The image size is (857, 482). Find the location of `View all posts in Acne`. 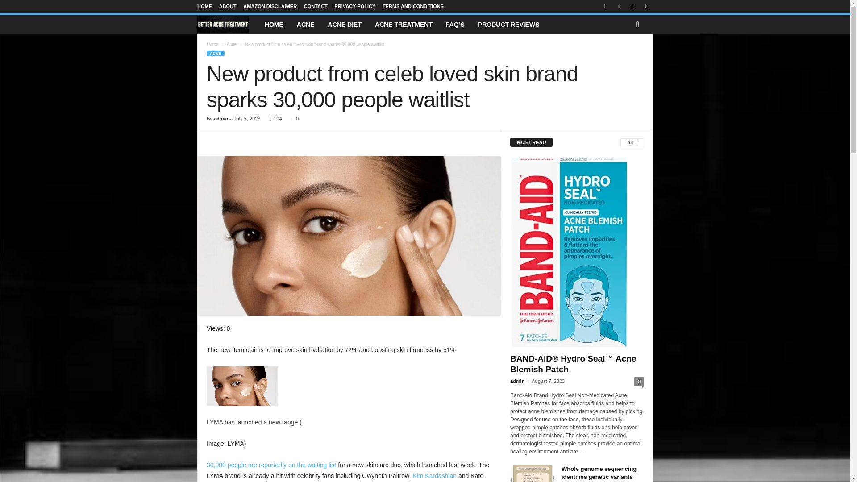

View all posts in Acne is located at coordinates (232, 44).